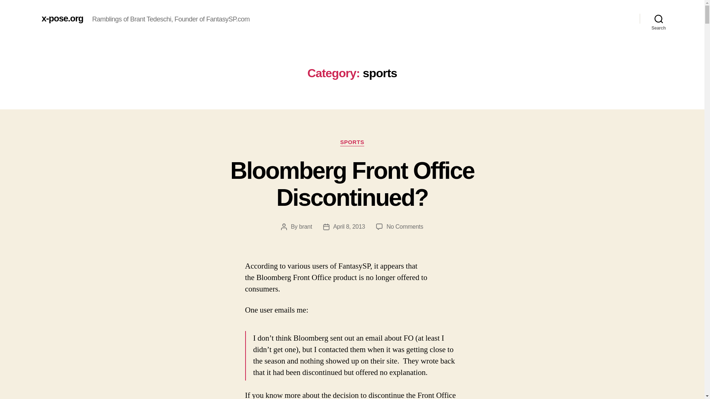  I want to click on x-pose.org, so click(62, 18).